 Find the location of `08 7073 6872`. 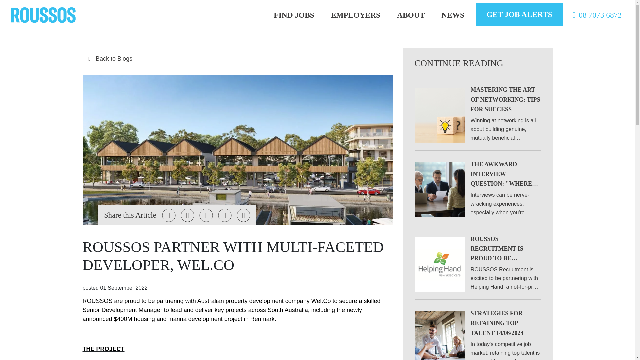

08 7073 6872 is located at coordinates (595, 15).